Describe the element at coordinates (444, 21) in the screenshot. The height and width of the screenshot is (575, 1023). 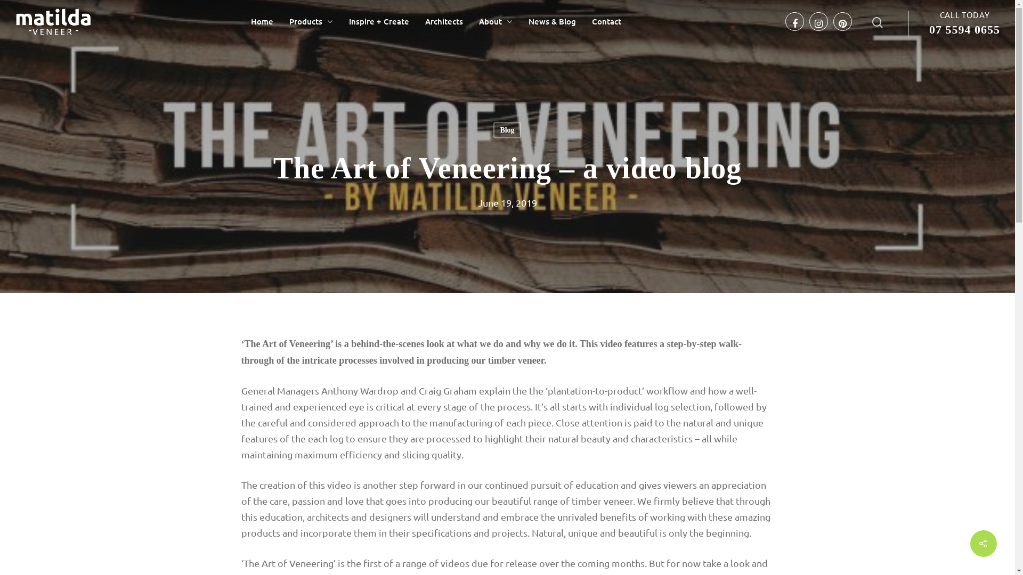
I see `Architects` at that location.